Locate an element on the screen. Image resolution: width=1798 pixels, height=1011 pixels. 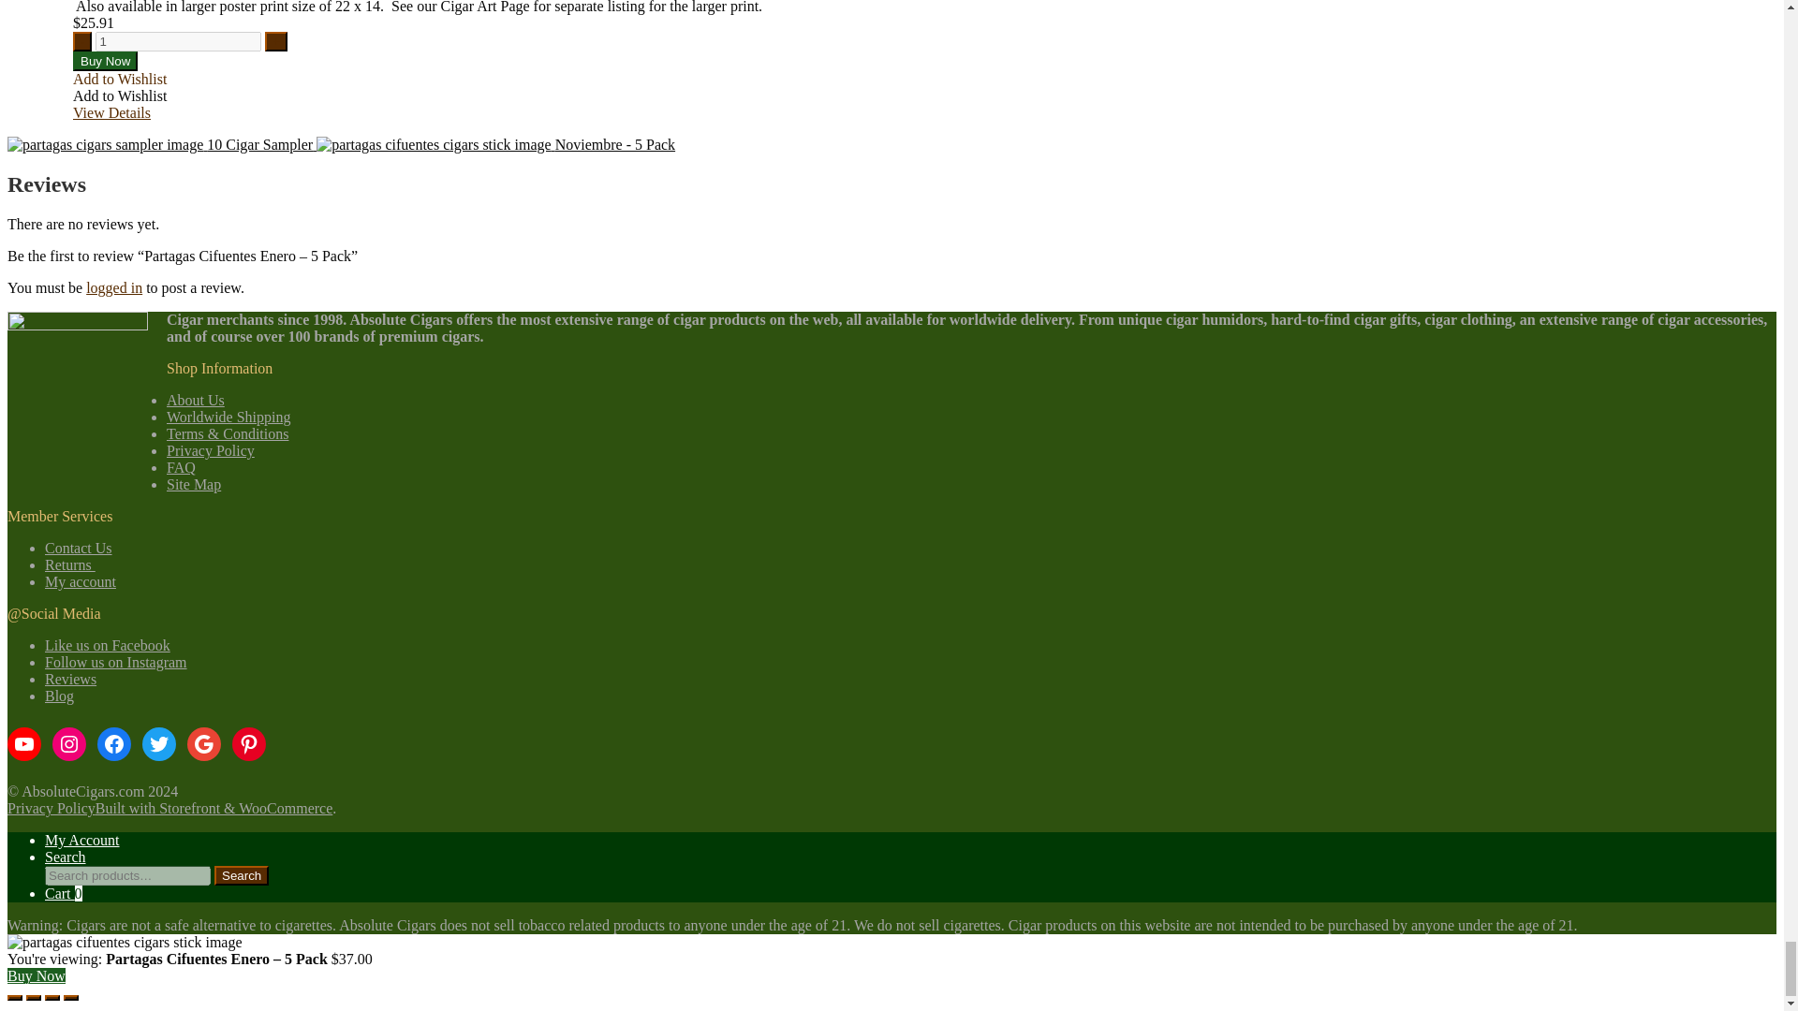
- is located at coordinates (82, 41).